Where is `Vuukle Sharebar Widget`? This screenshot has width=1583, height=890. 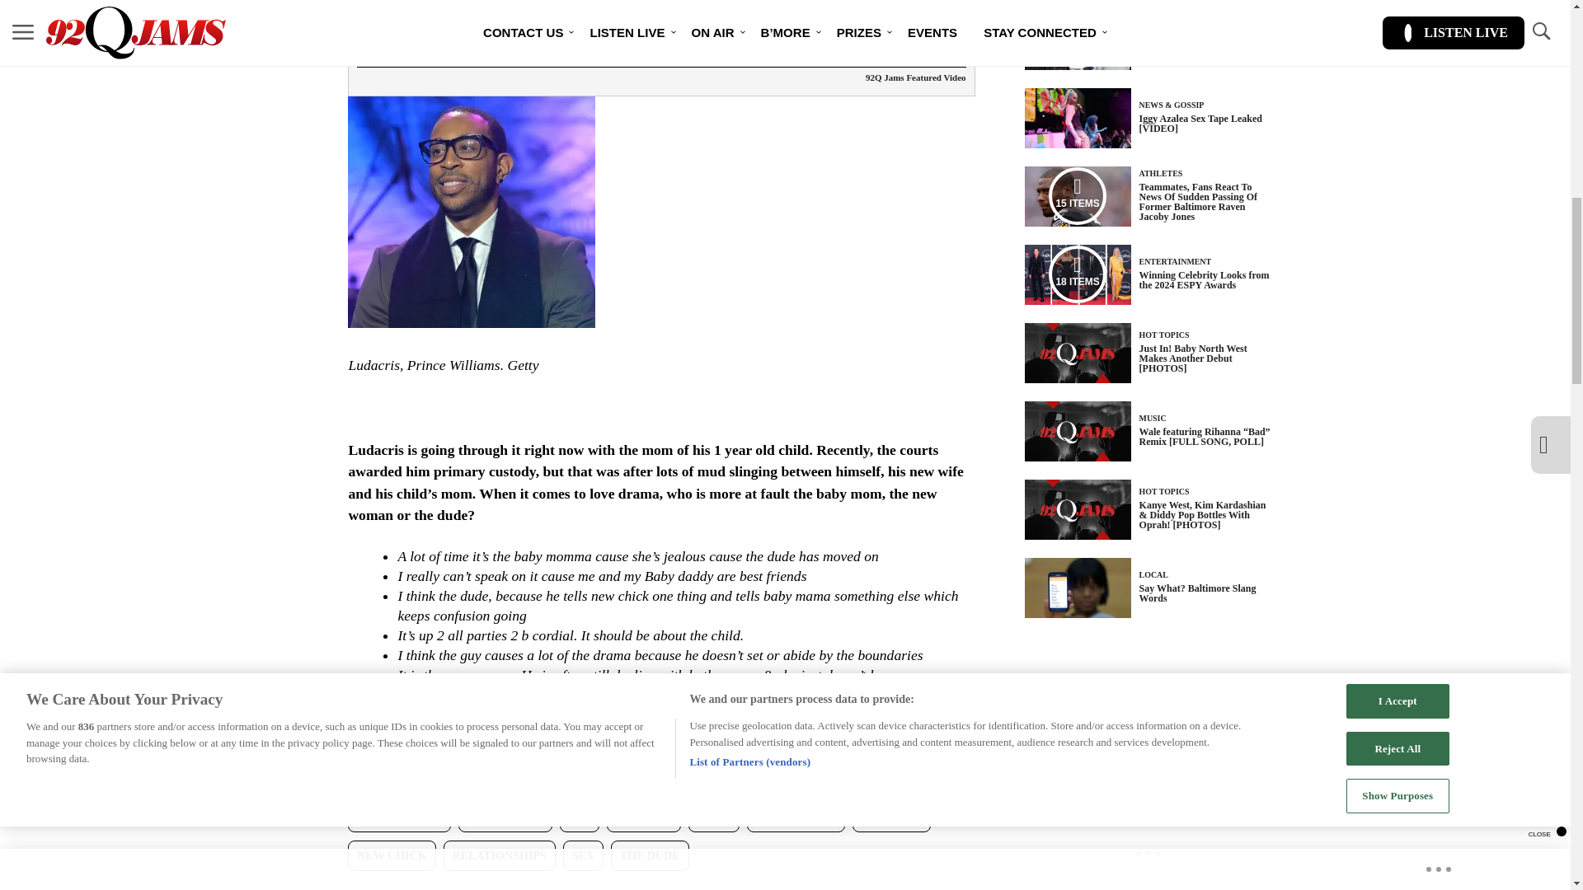 Vuukle Sharebar Widget is located at coordinates (636, 885).